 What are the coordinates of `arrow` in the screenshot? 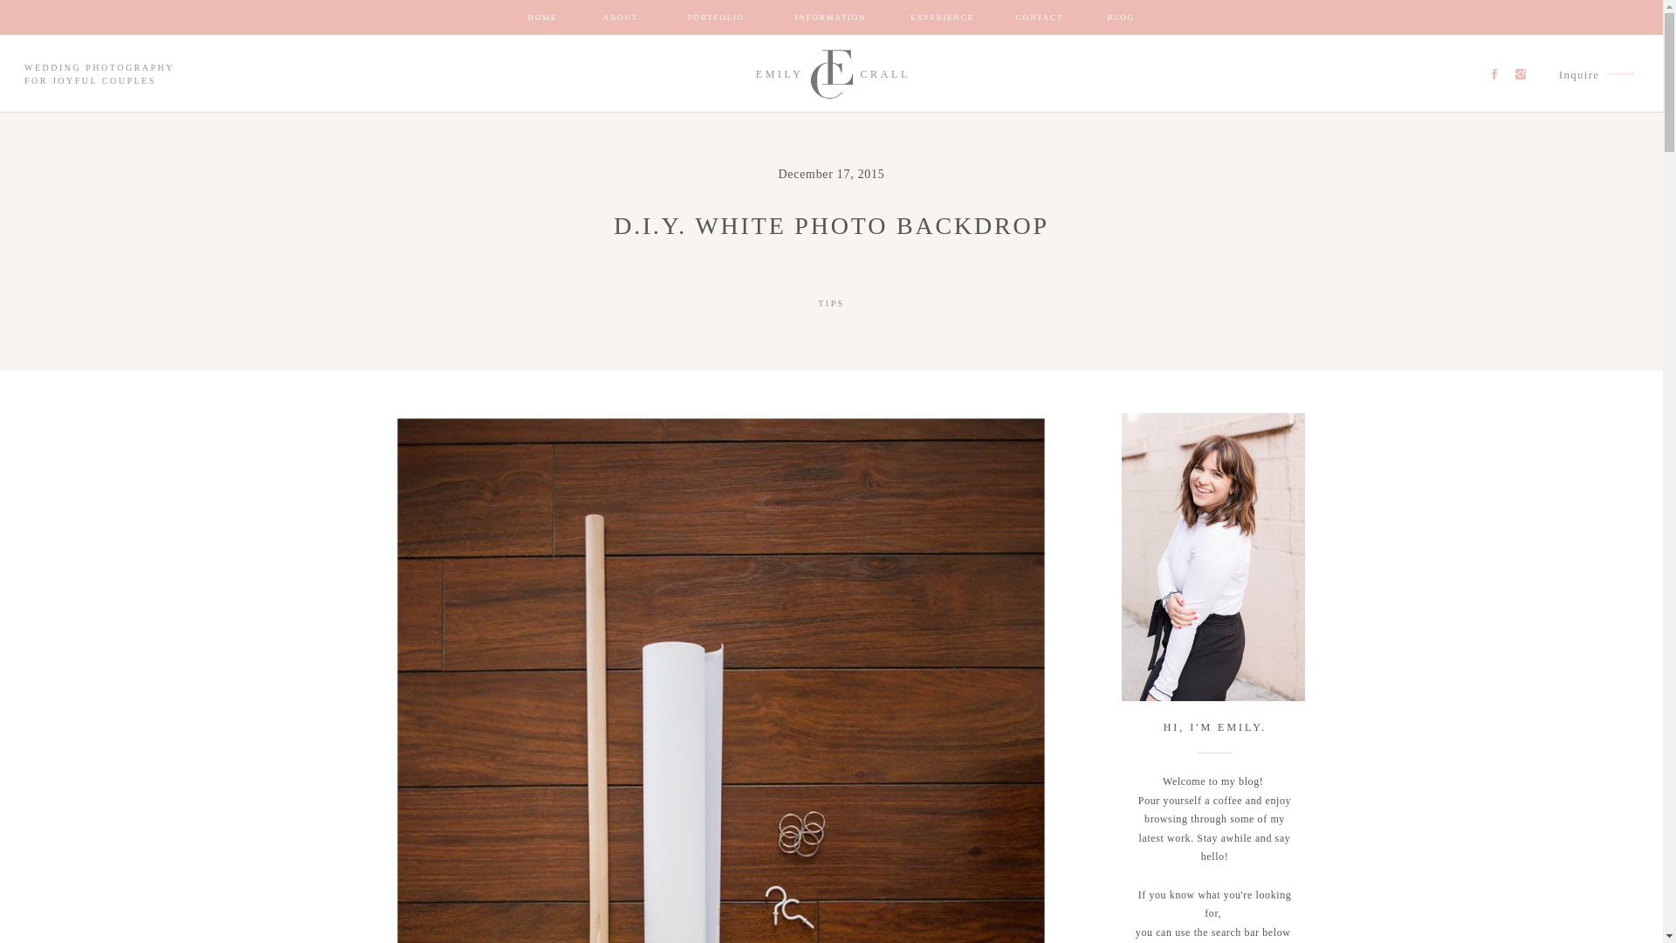 It's located at (1619, 73).